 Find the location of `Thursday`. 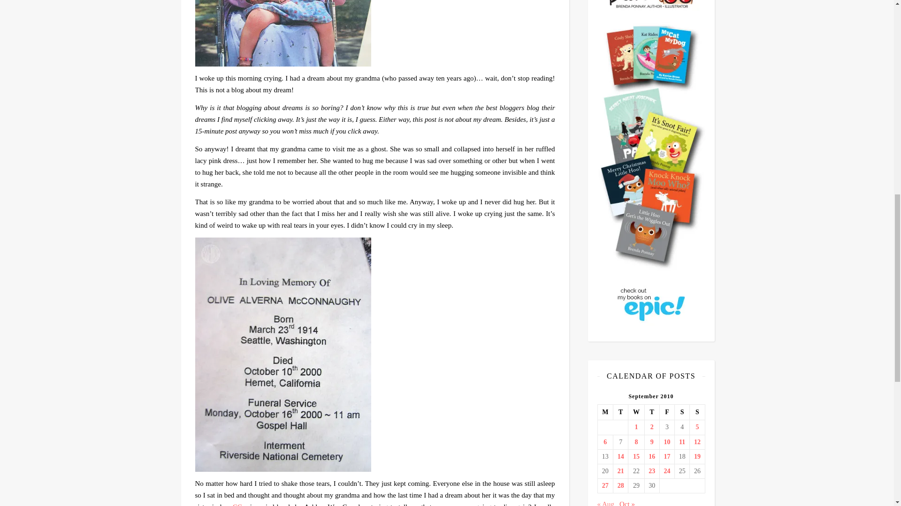

Thursday is located at coordinates (651, 412).